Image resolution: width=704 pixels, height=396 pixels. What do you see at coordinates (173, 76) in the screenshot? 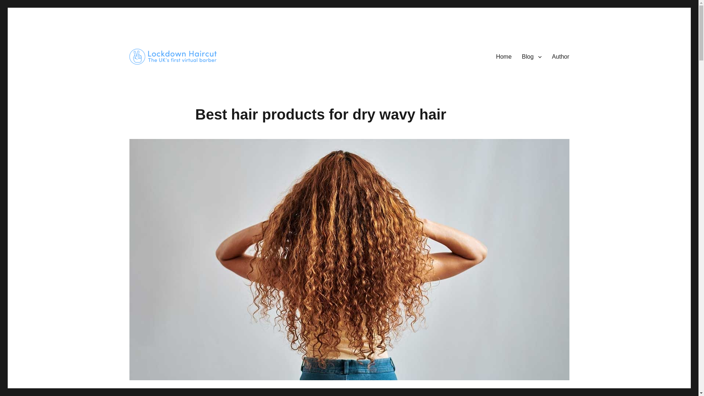
I see `Lockdown Haircut` at bounding box center [173, 76].